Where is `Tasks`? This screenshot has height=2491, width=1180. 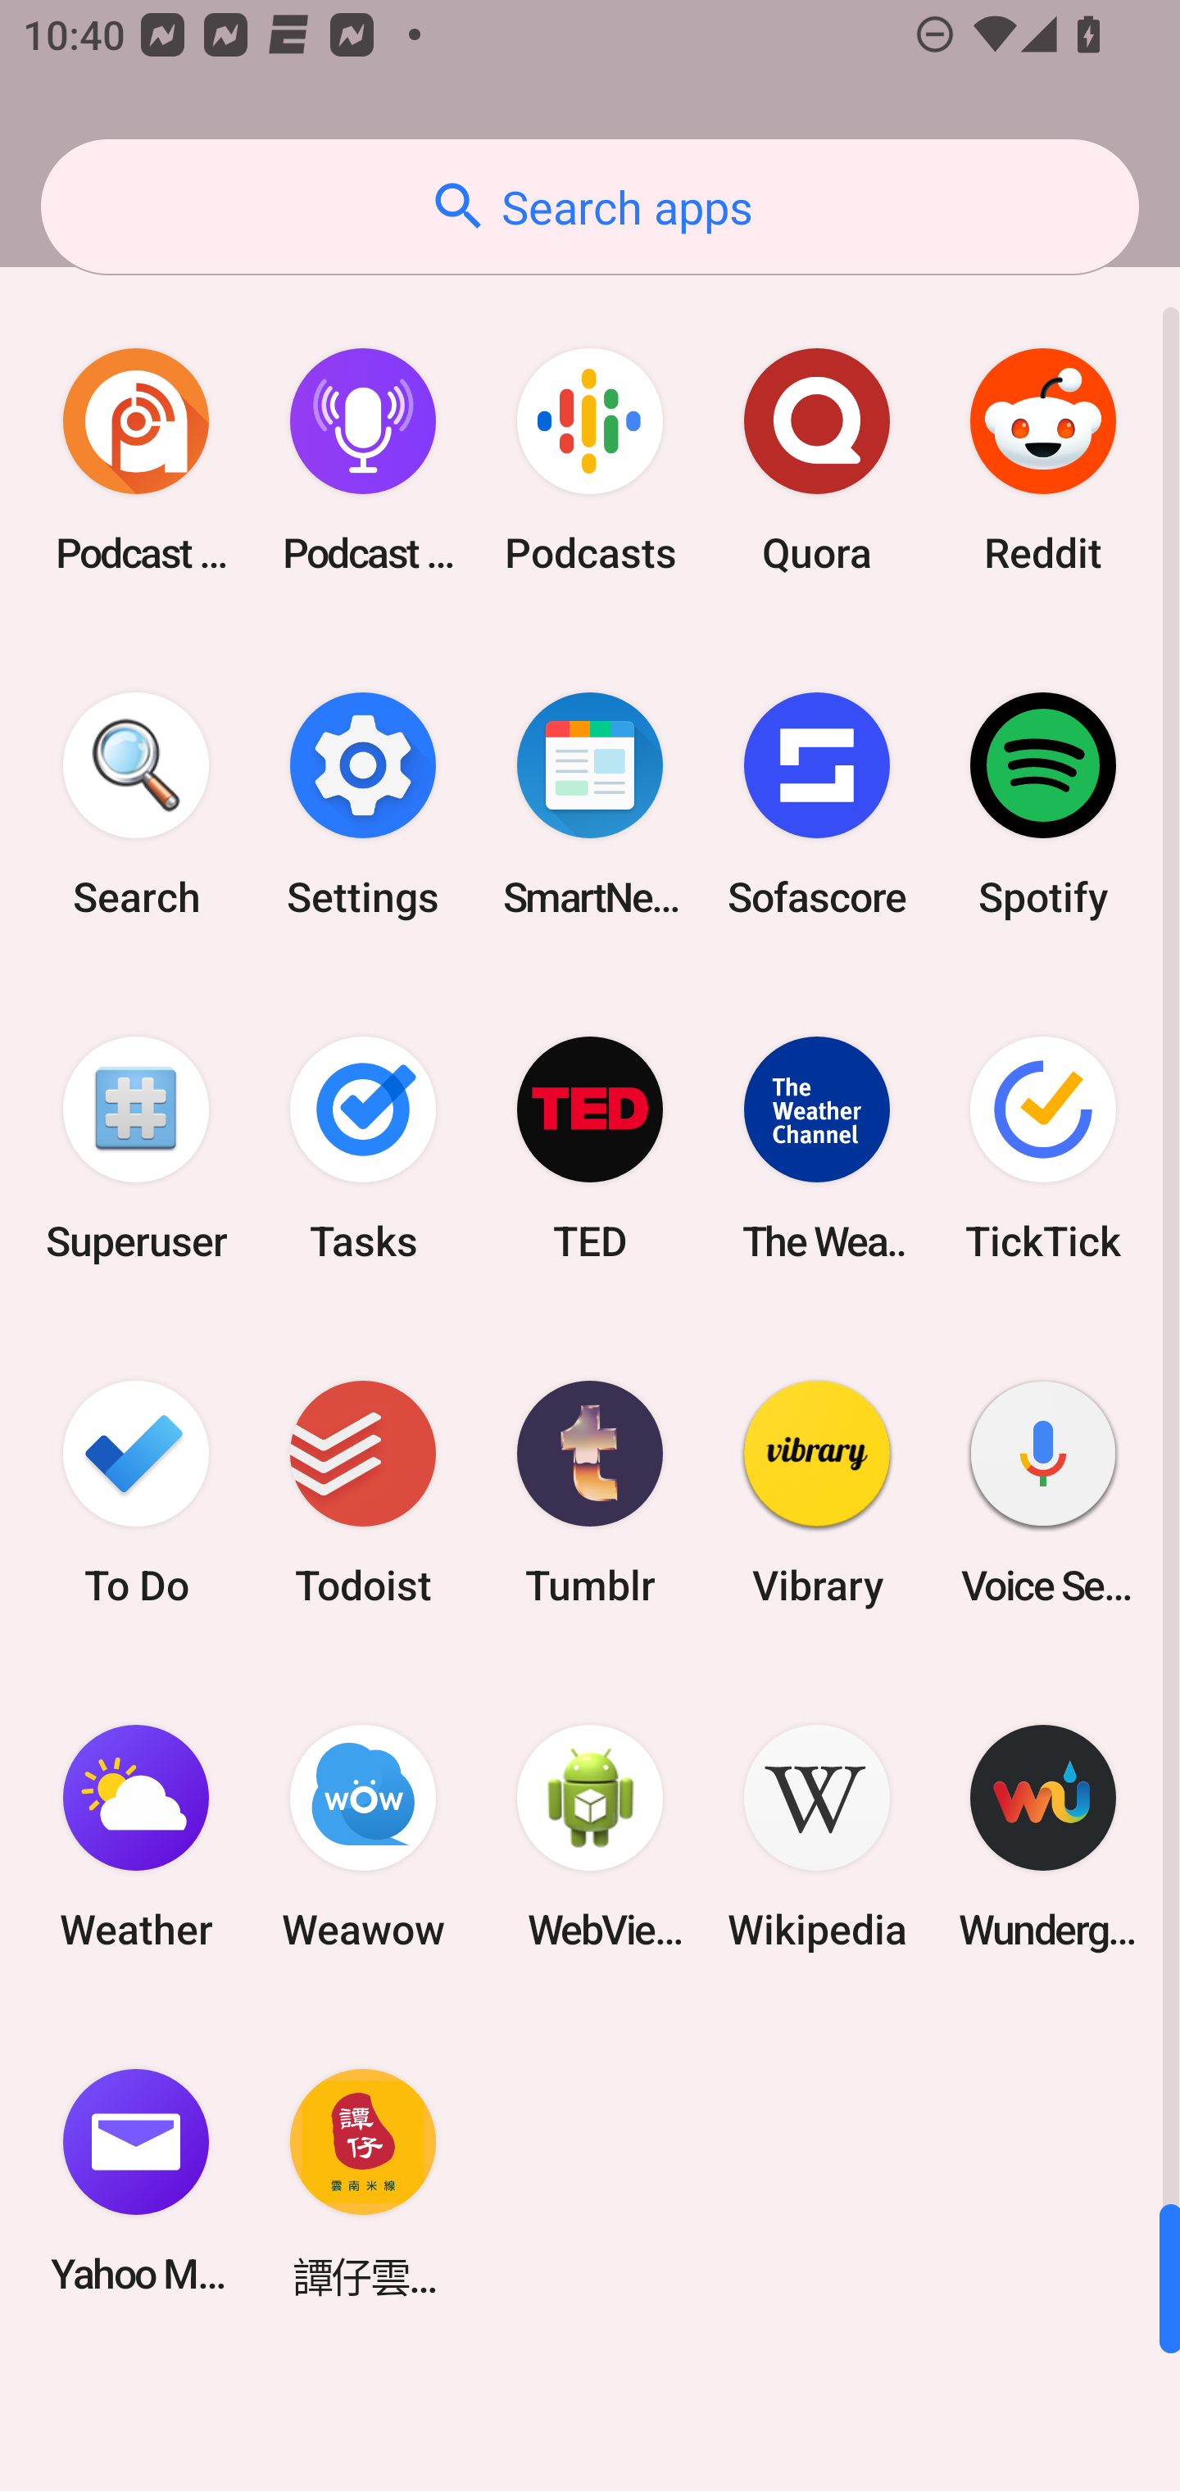 Tasks is located at coordinates (363, 1148).